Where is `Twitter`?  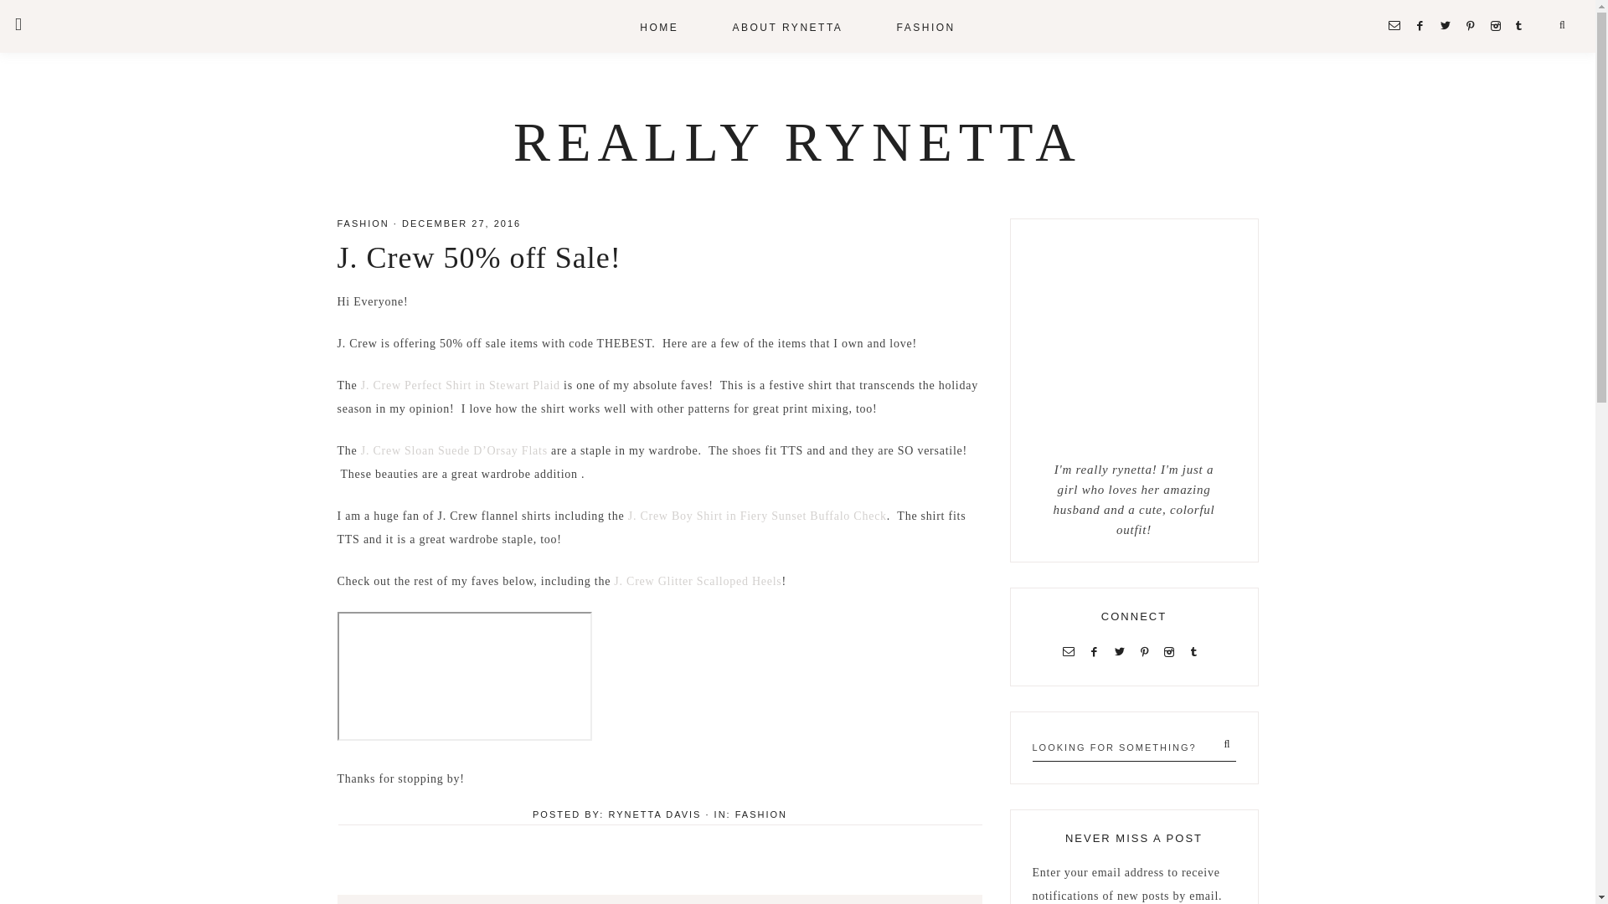
Twitter is located at coordinates (1122, 651).